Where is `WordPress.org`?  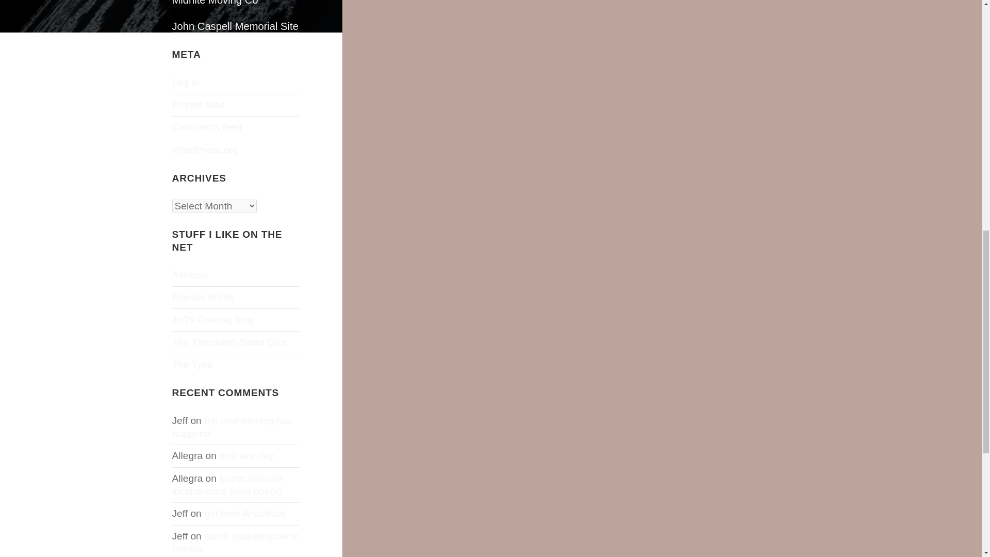
WordPress.org is located at coordinates (205, 150).